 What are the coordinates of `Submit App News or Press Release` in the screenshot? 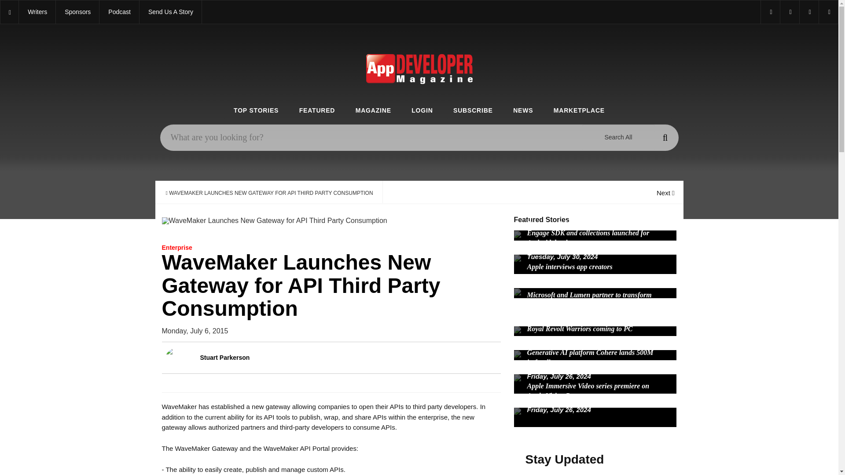 It's located at (170, 12).